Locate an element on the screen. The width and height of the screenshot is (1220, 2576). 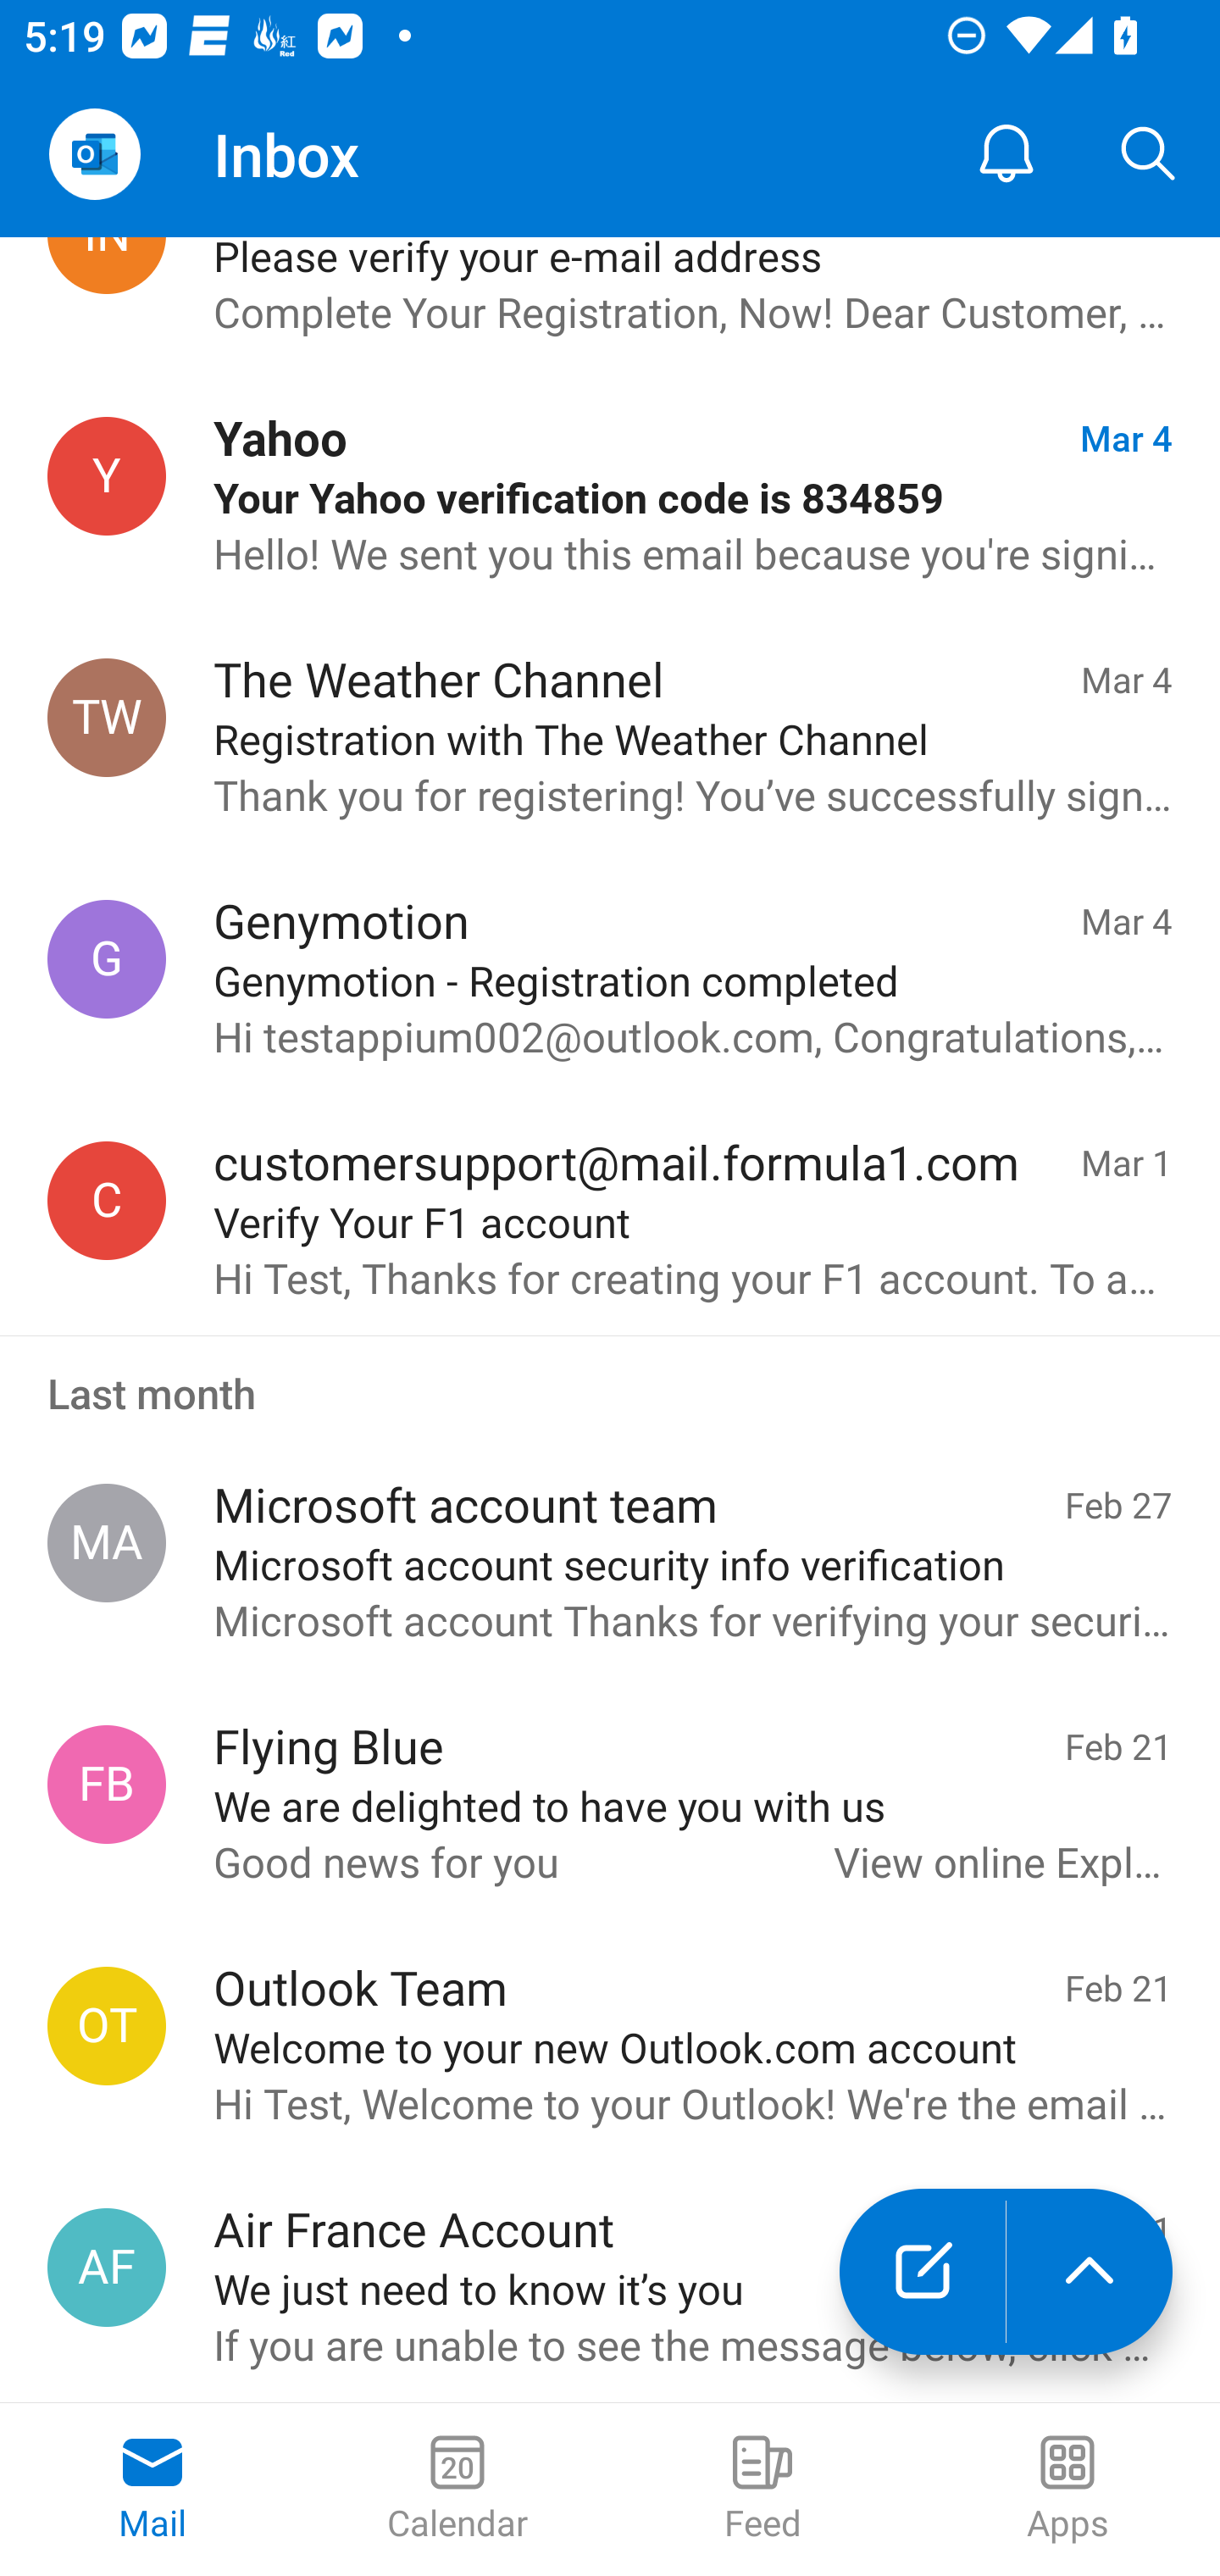
New mail is located at coordinates (922, 2272).